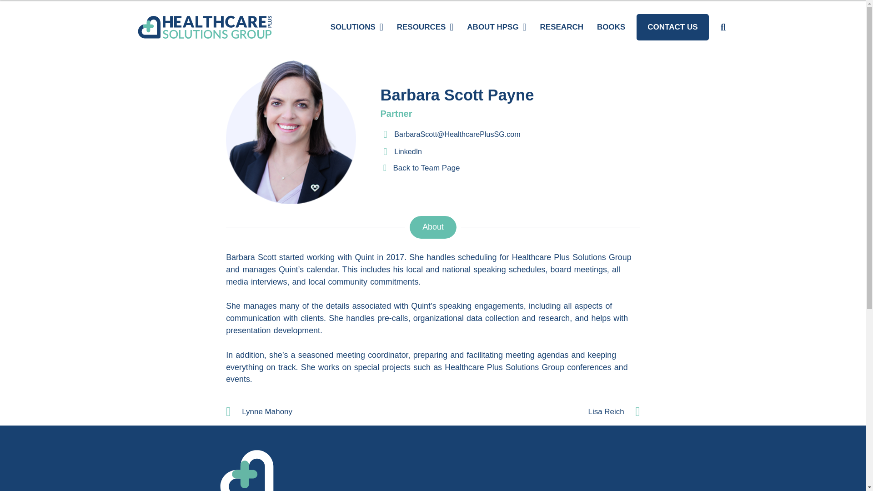 Image resolution: width=873 pixels, height=491 pixels. Describe the element at coordinates (386, 167) in the screenshot. I see `Back to Team Page` at that location.